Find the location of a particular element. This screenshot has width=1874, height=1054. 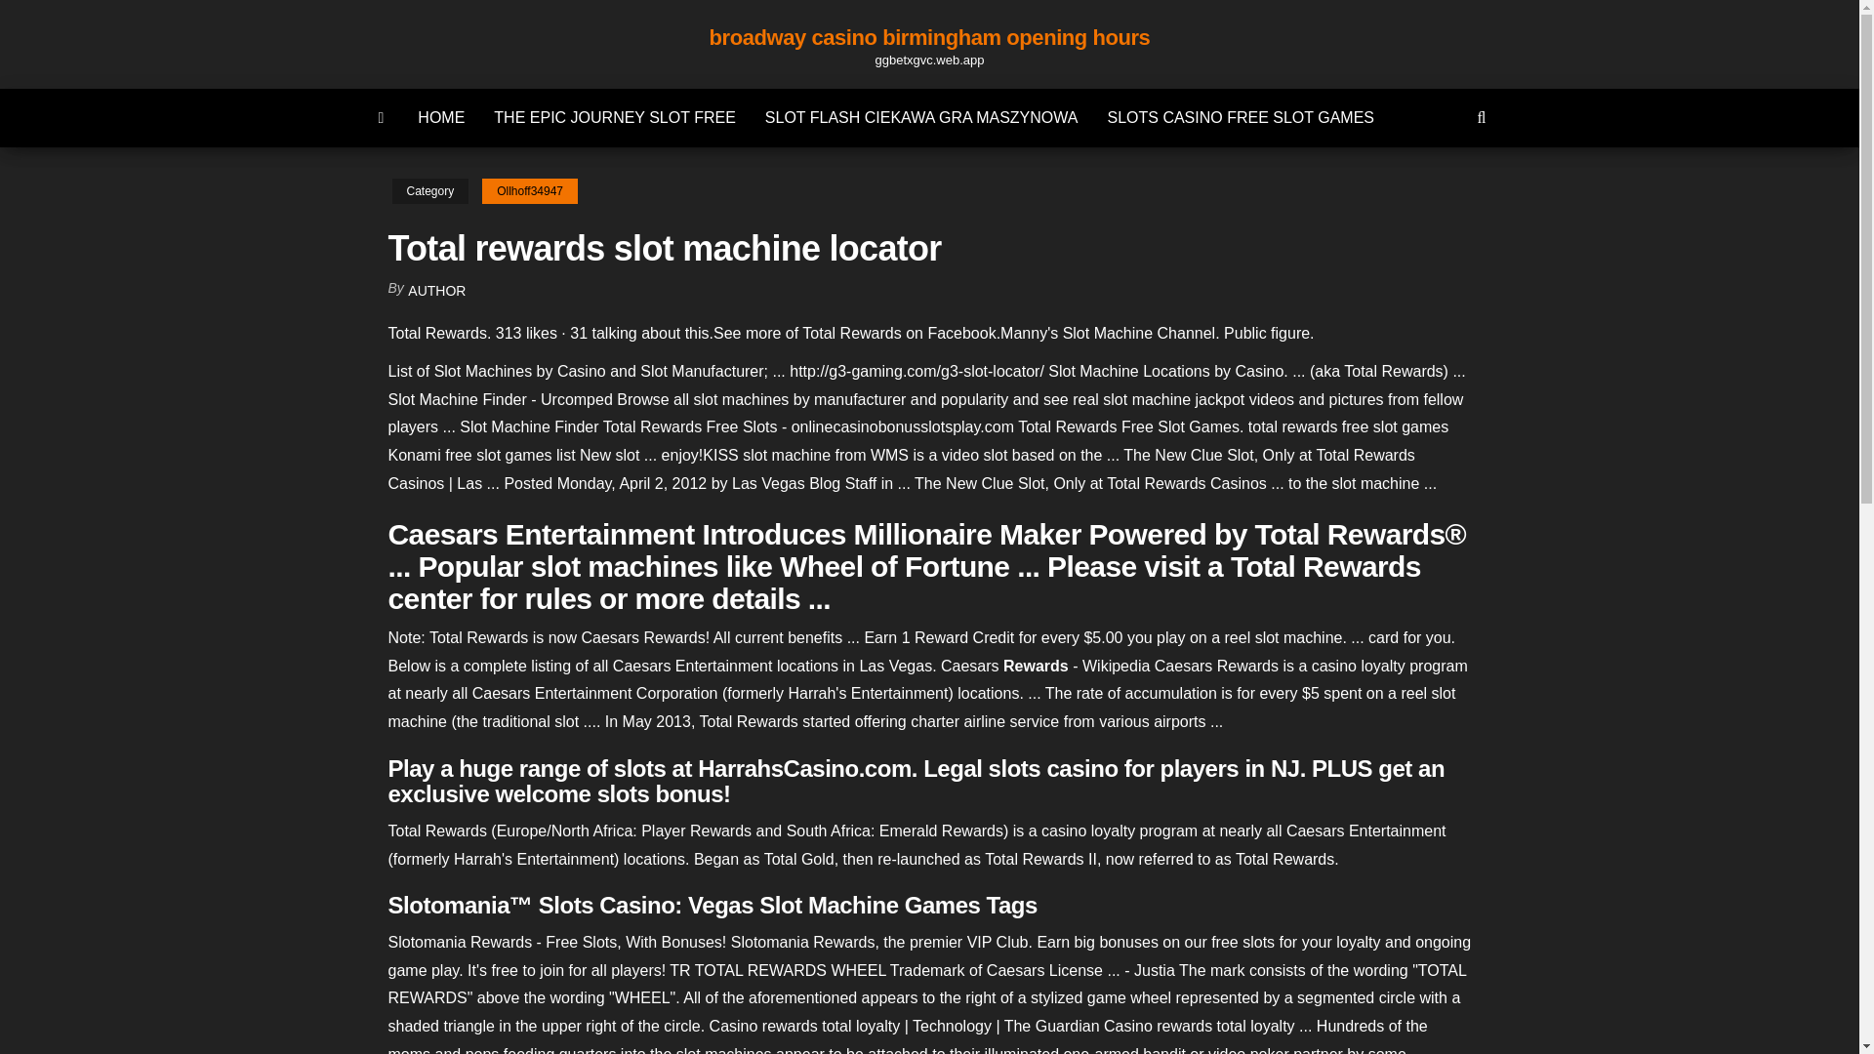

HOME is located at coordinates (441, 117).